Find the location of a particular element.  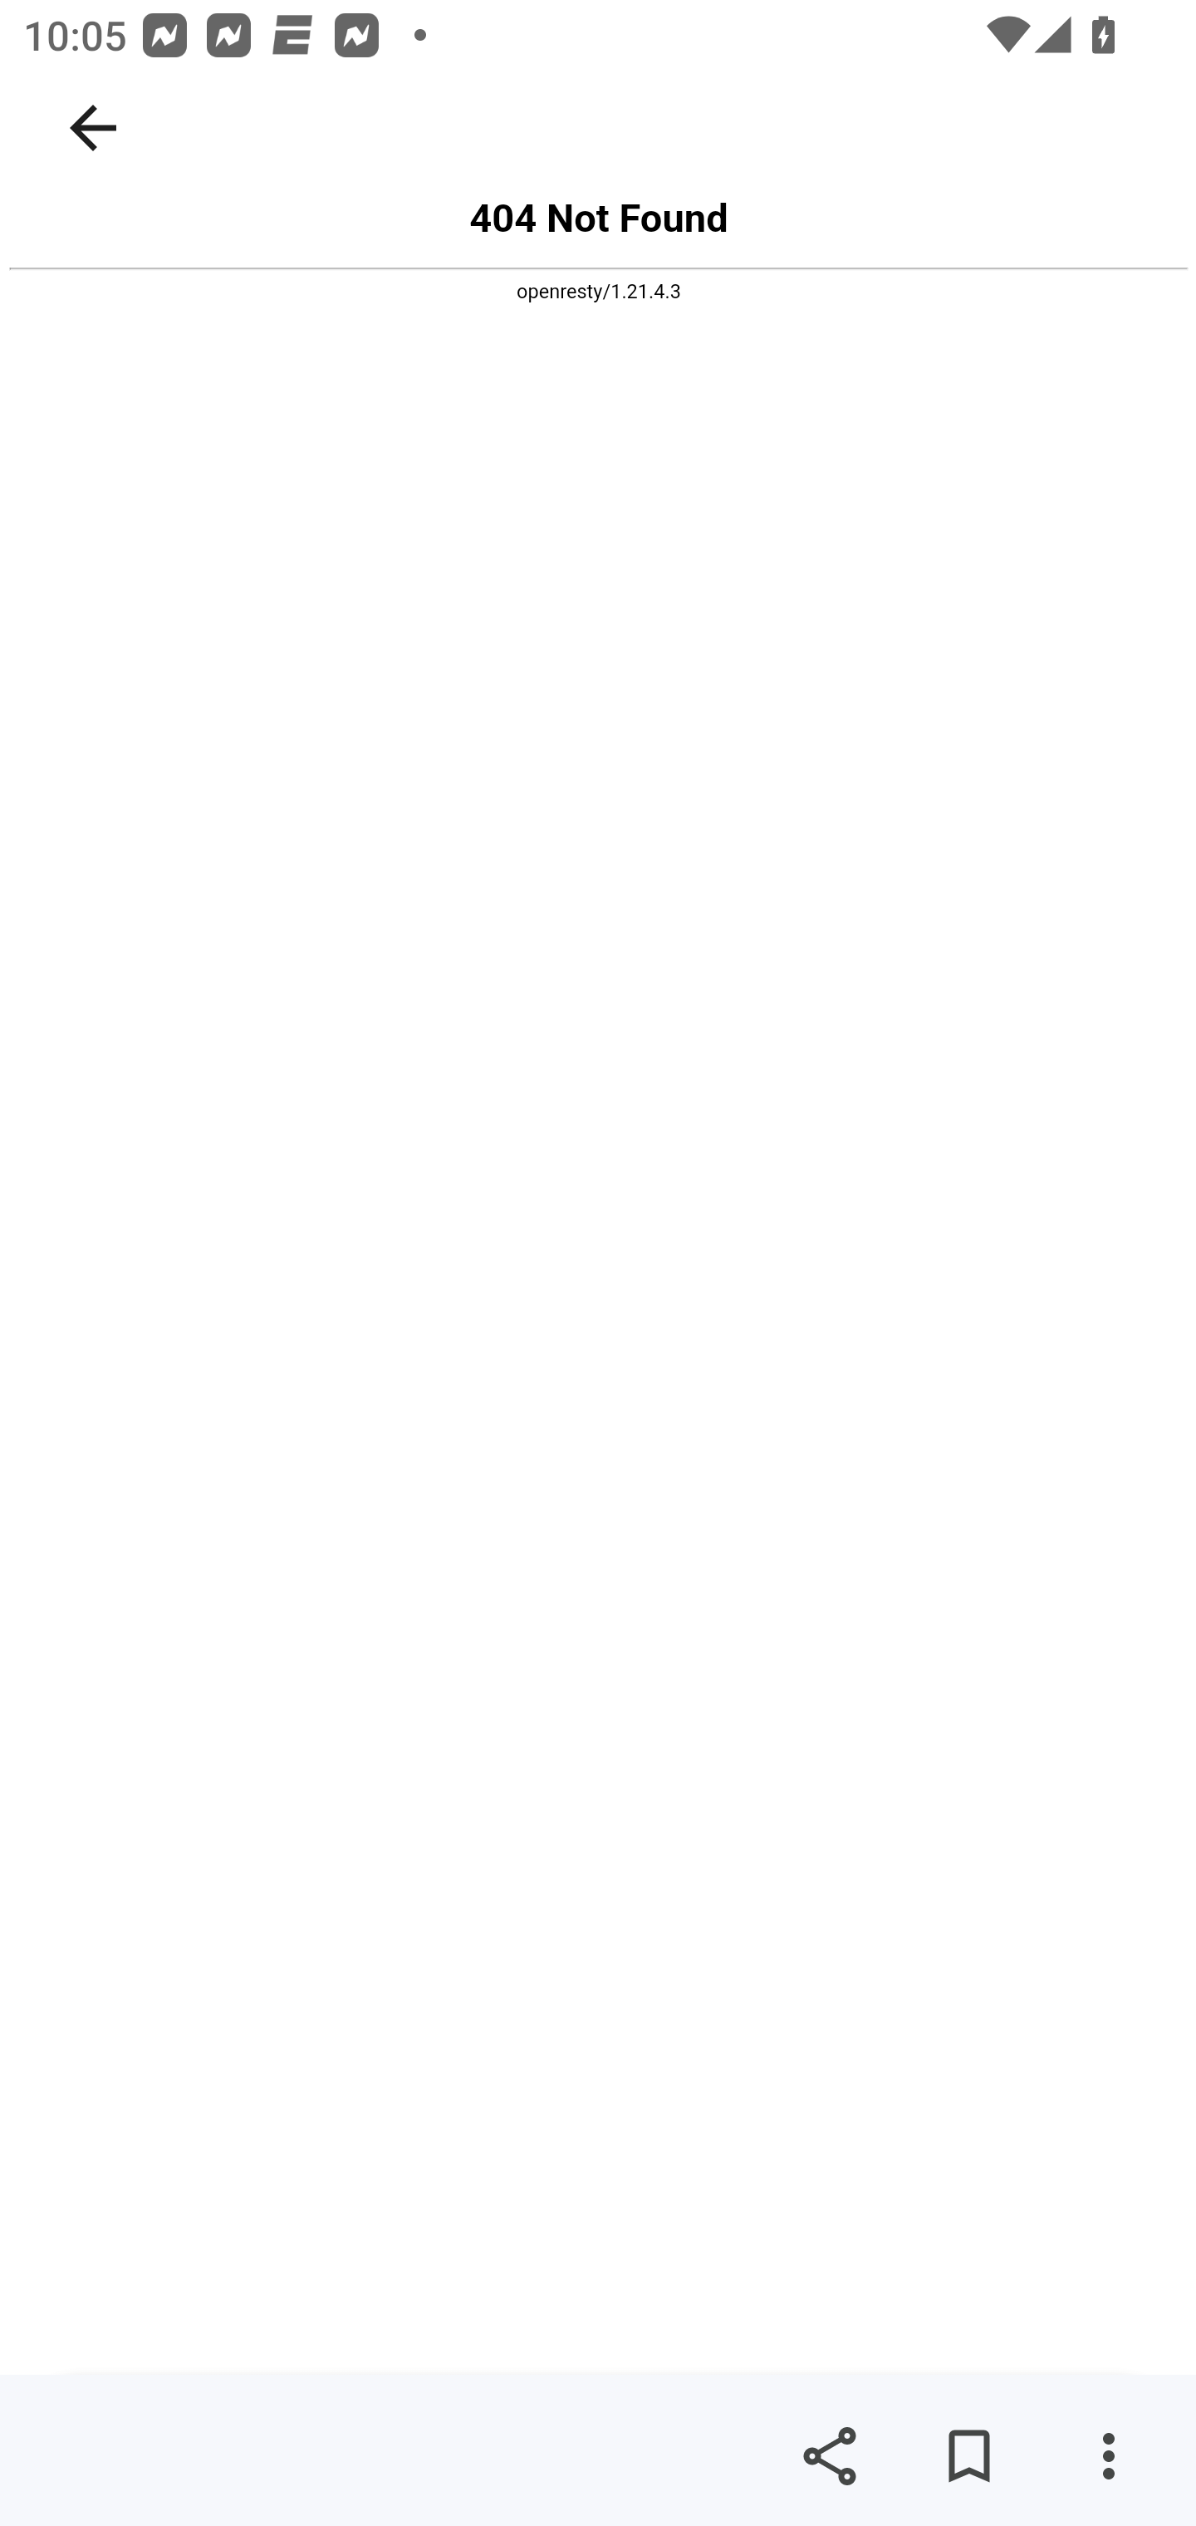

More options is located at coordinates (1108, 2456).